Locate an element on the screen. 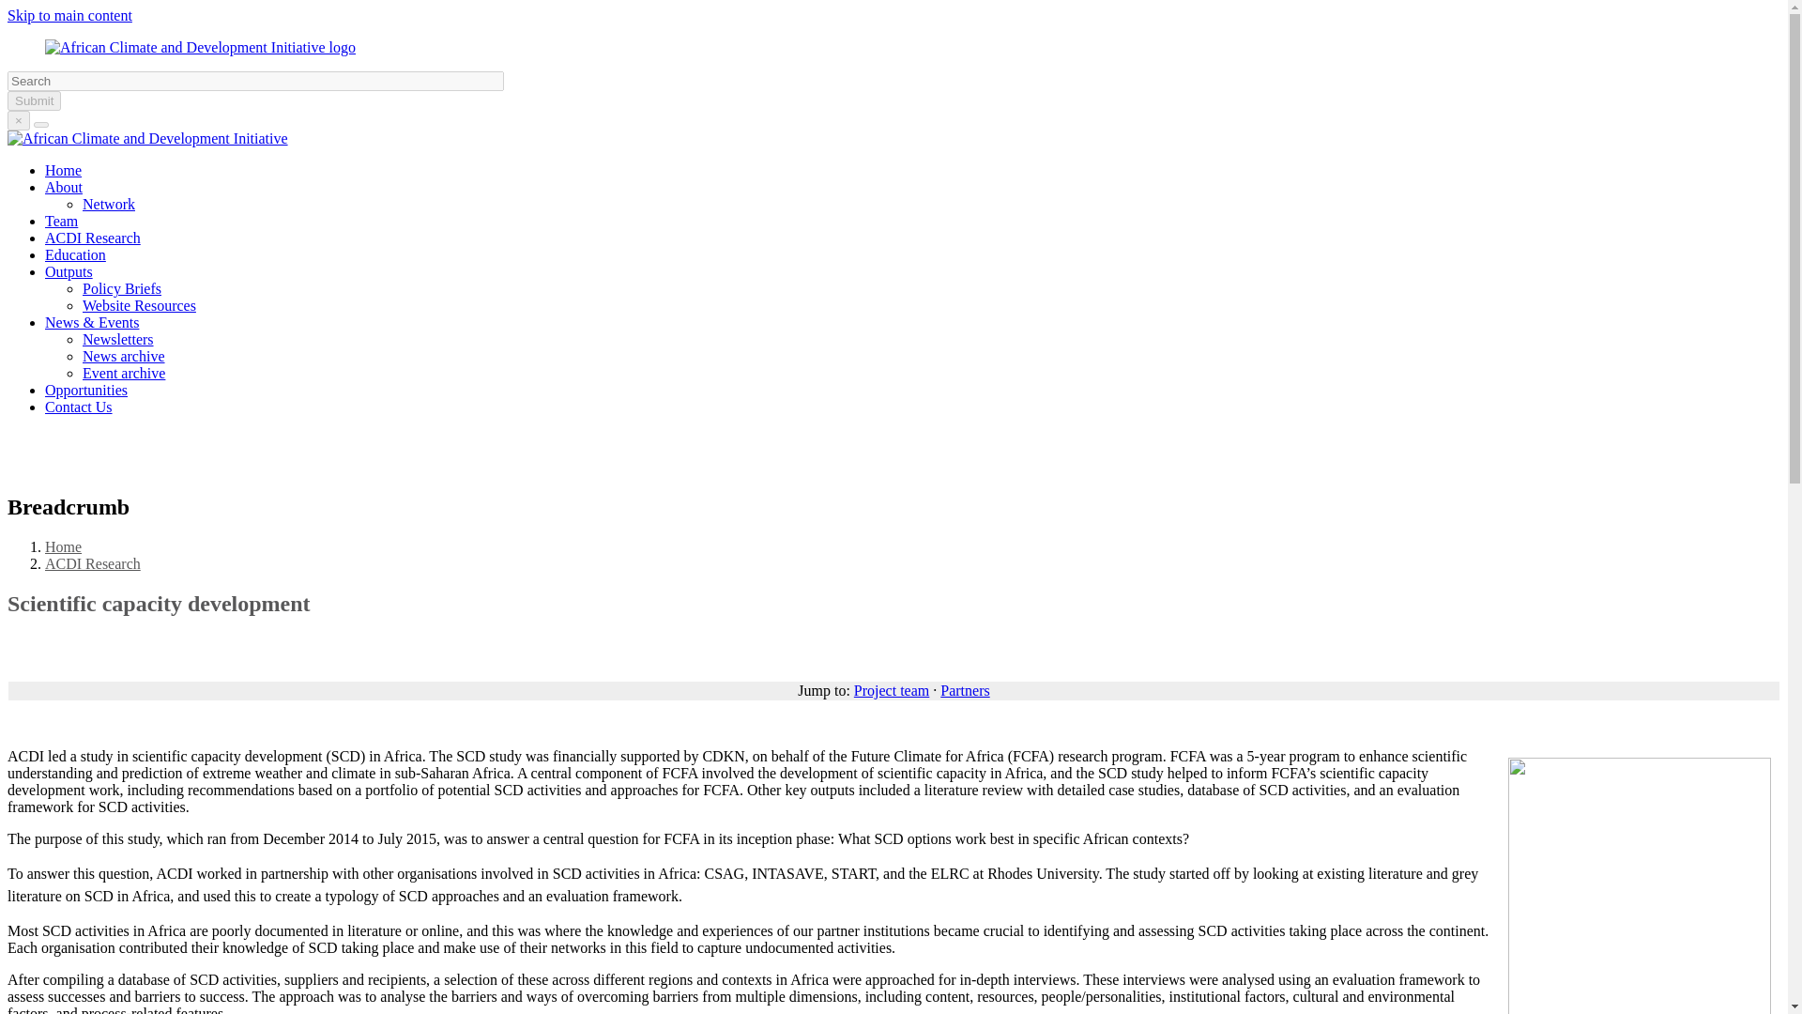 The width and height of the screenshot is (1802, 1014). Newsletters is located at coordinates (118, 340).